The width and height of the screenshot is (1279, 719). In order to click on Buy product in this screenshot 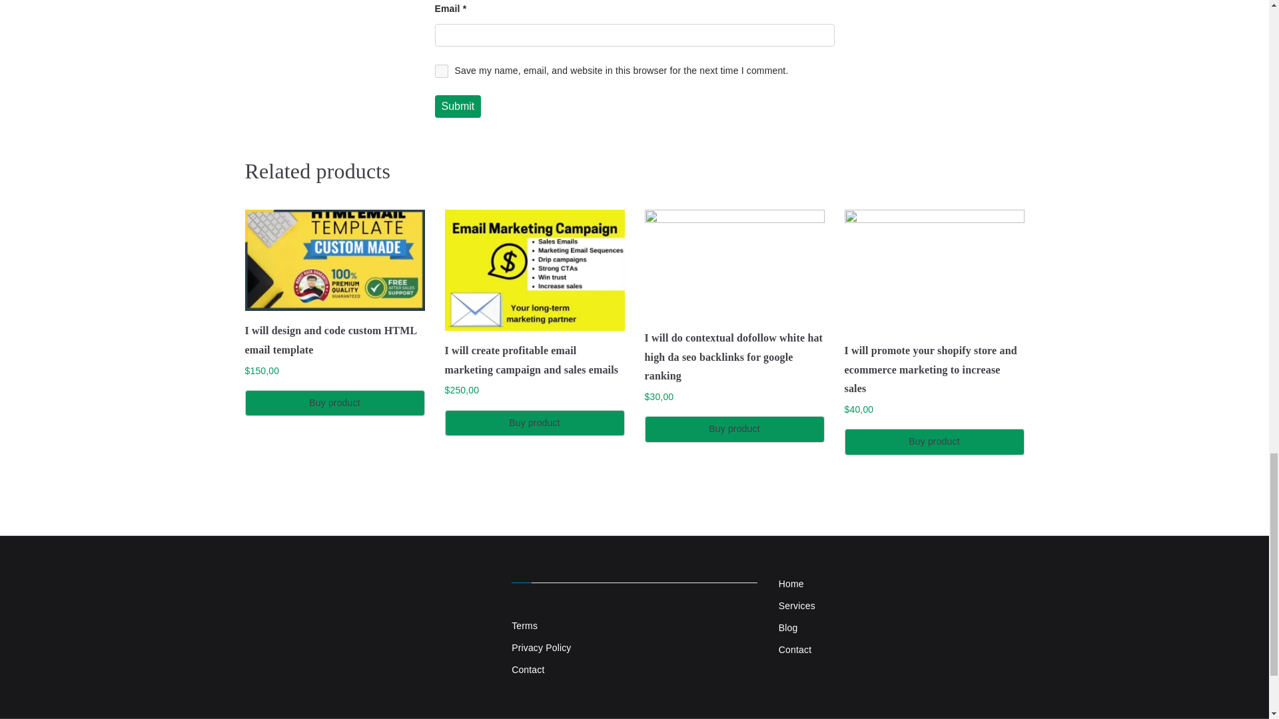, I will do `click(734, 429)`.